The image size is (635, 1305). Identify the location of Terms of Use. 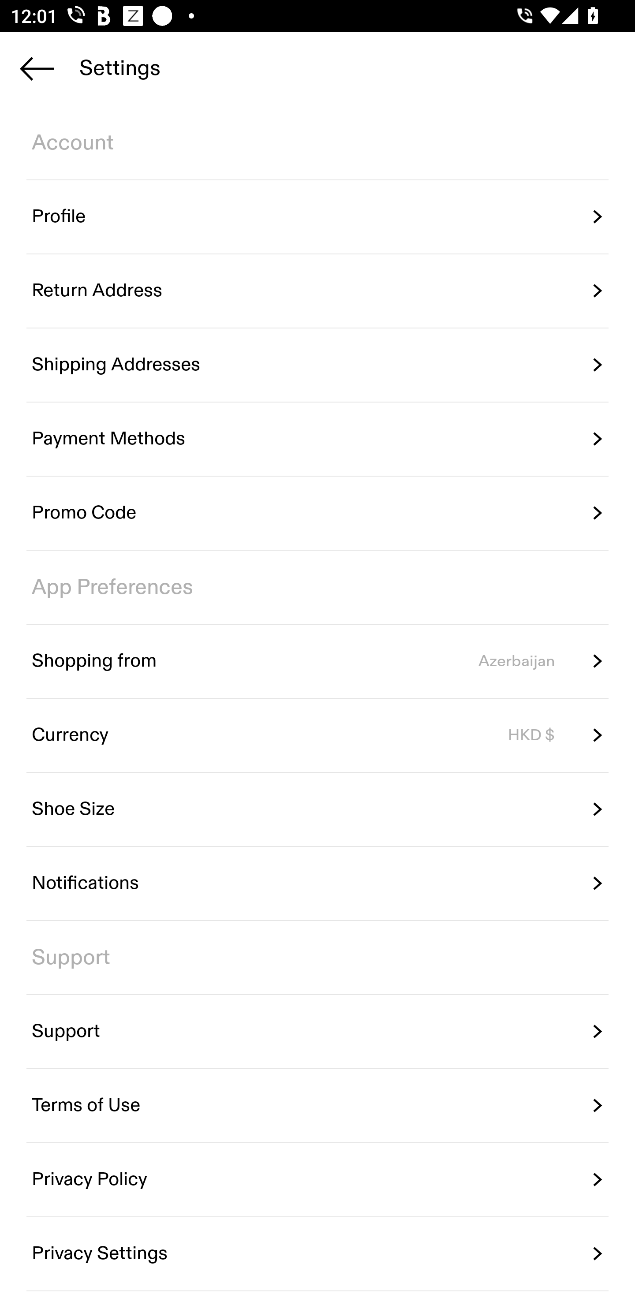
(317, 1106).